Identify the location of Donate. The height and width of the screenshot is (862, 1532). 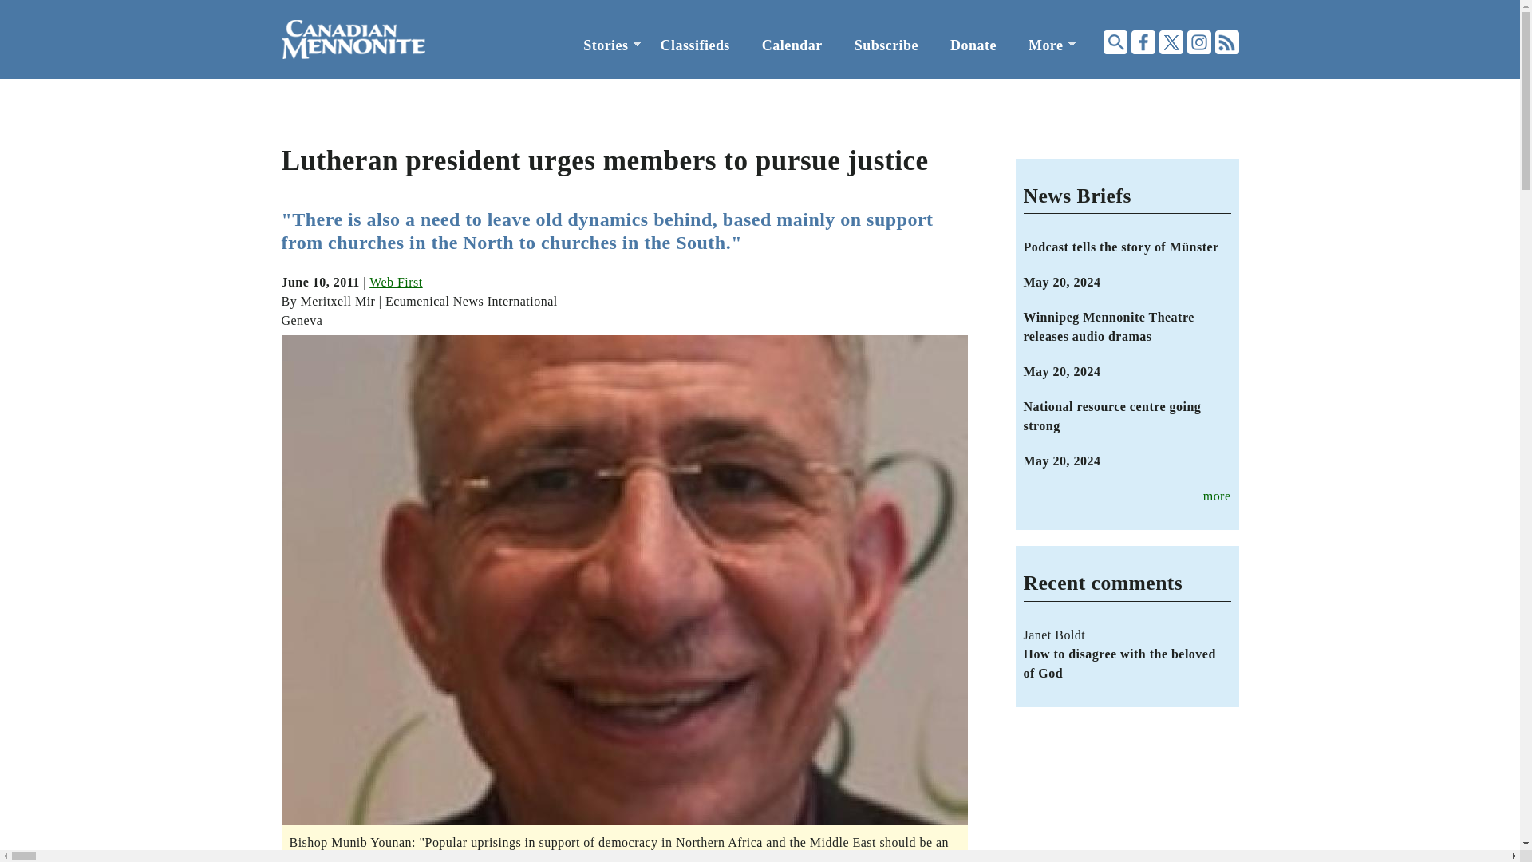
(973, 45).